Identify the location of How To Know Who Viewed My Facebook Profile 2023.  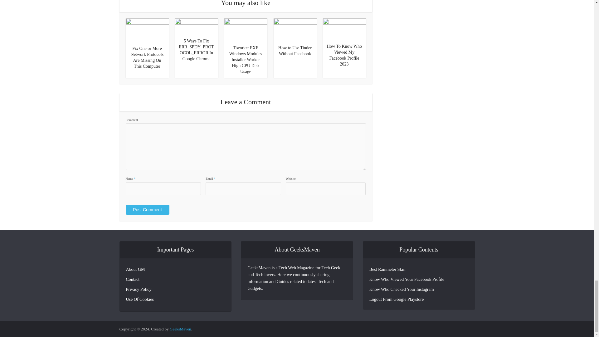
(344, 29).